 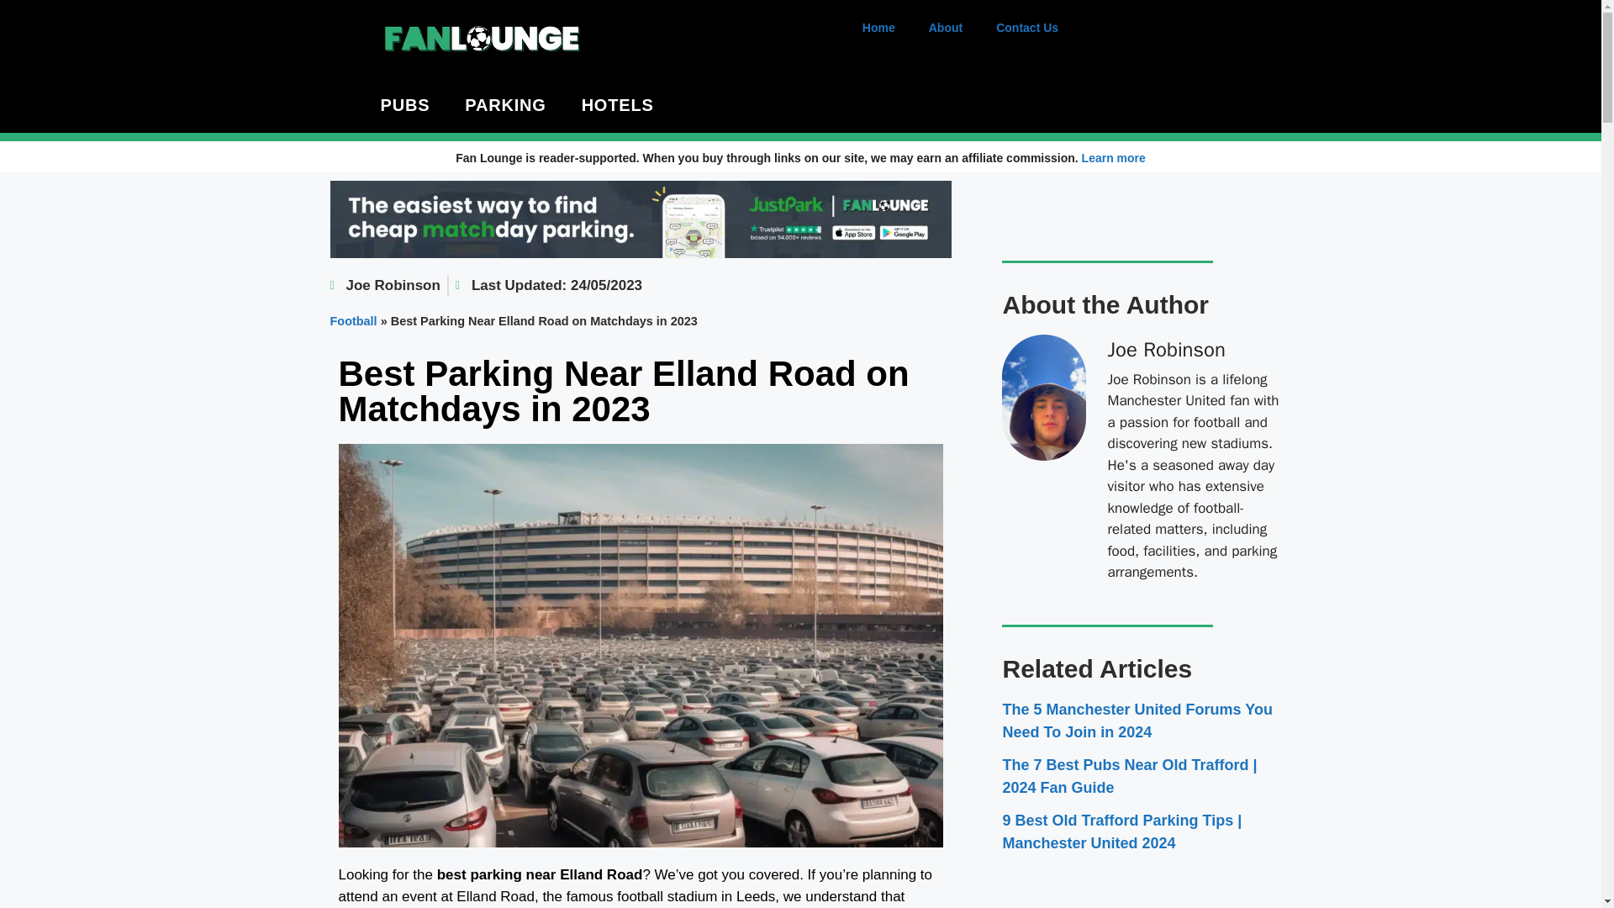 I want to click on HOTELS, so click(x=618, y=104).